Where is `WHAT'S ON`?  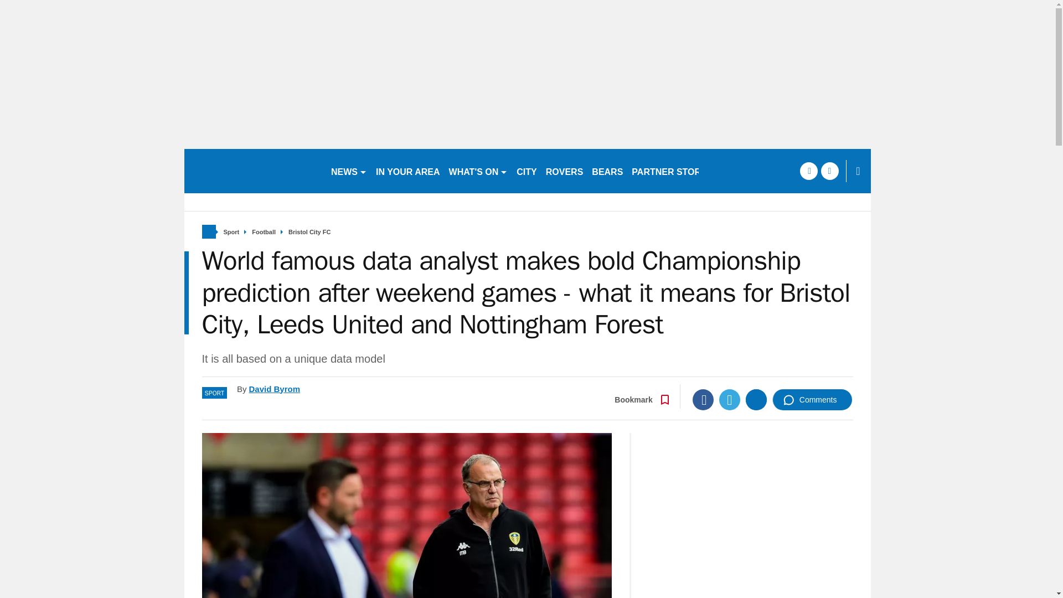 WHAT'S ON is located at coordinates (478, 171).